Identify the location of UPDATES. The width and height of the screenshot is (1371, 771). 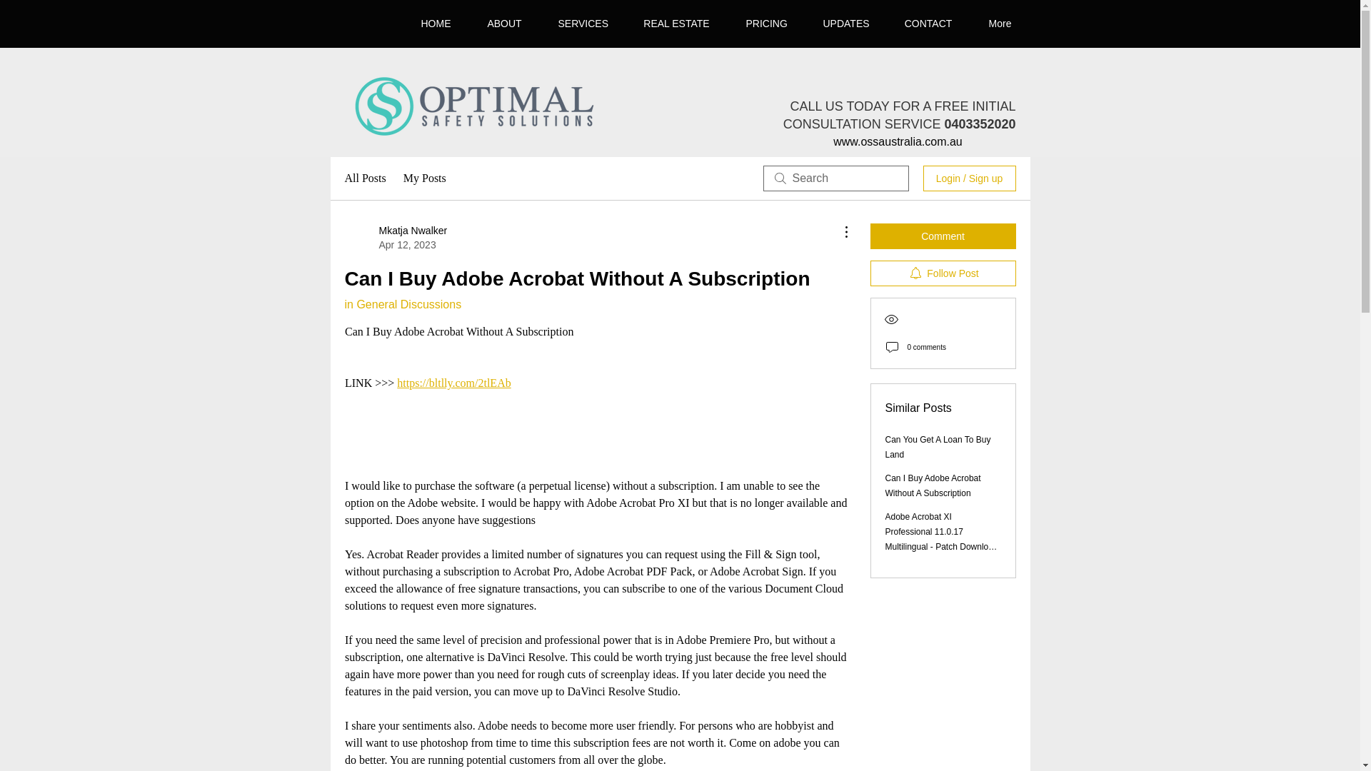
(846, 23).